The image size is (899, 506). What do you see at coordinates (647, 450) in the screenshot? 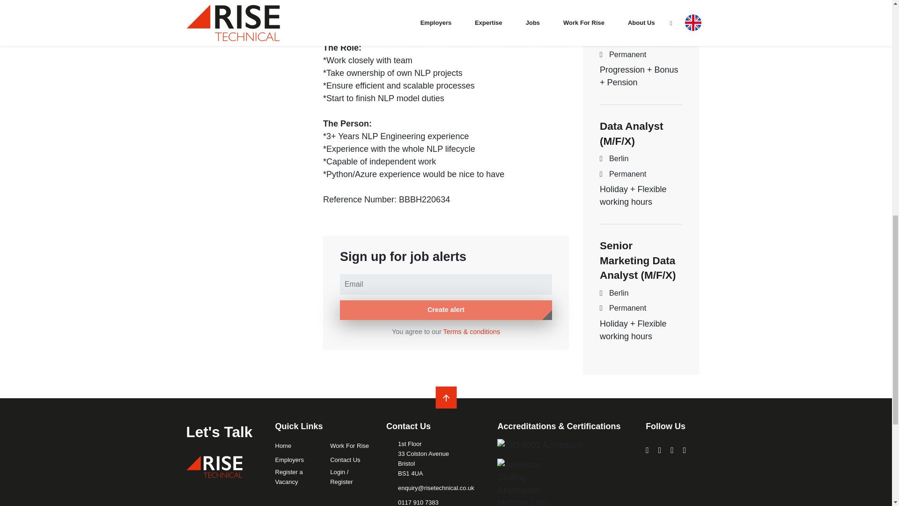
I see `LinkedIn` at bounding box center [647, 450].